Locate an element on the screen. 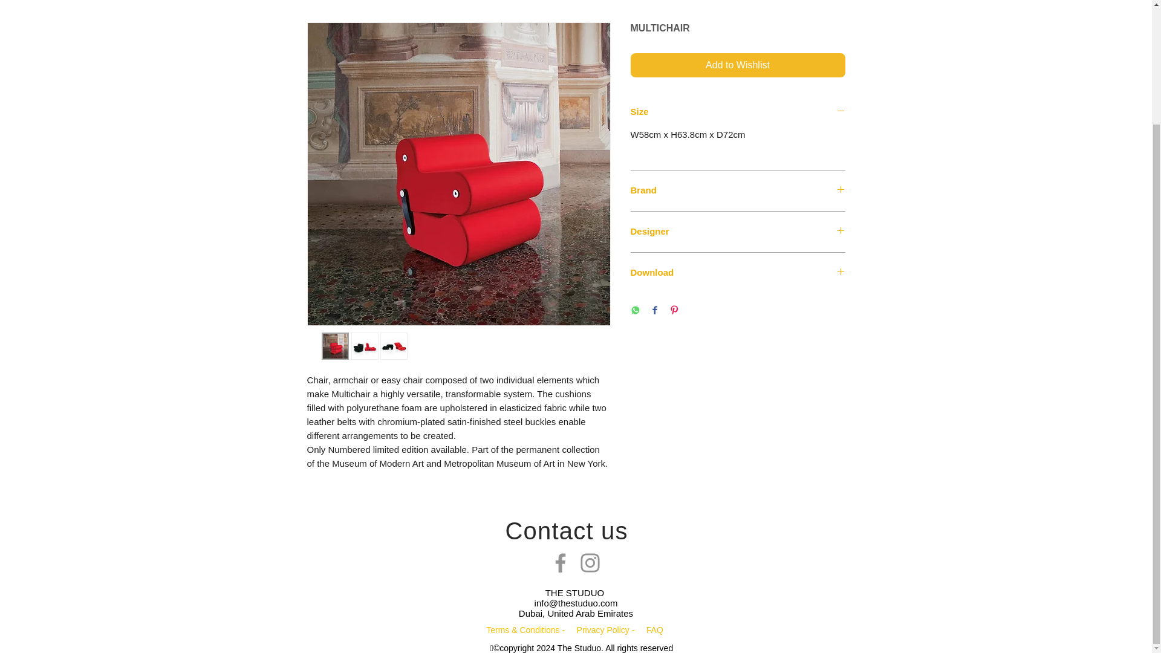 This screenshot has width=1161, height=653. Download is located at coordinates (738, 273).